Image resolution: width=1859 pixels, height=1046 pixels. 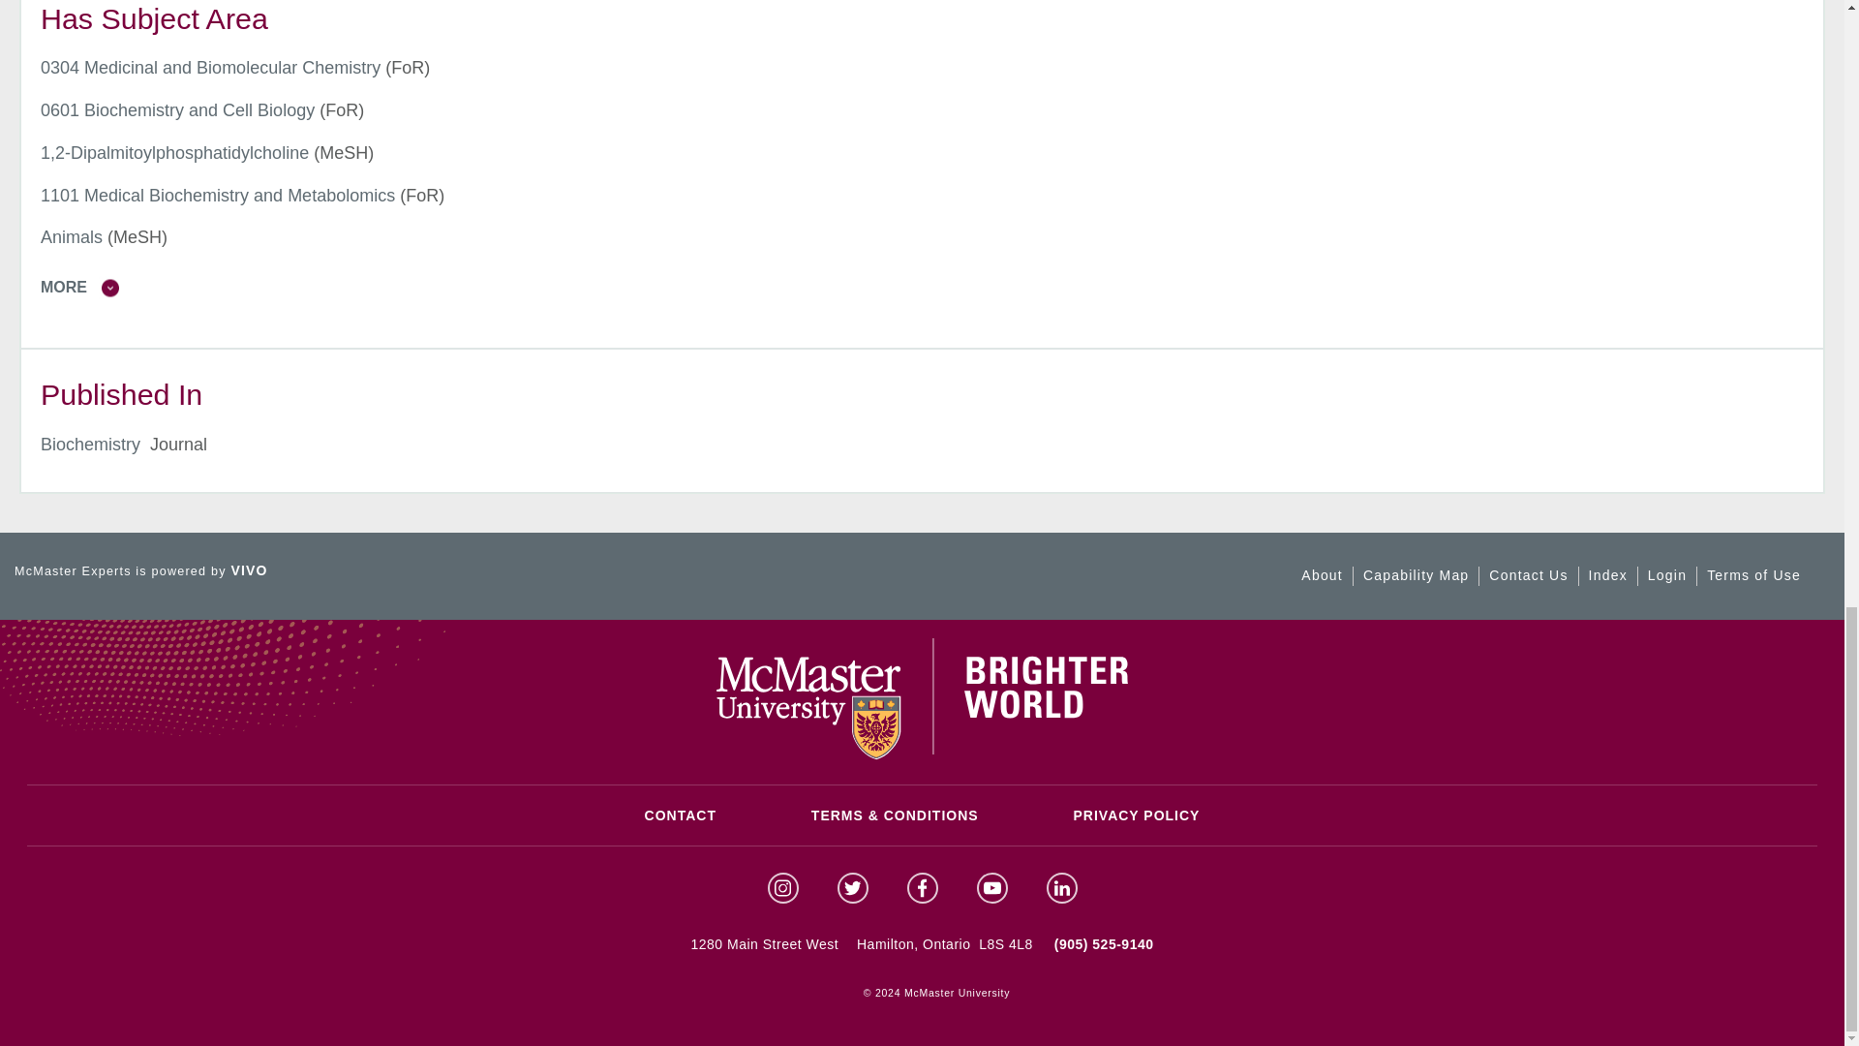 What do you see at coordinates (217, 196) in the screenshot?
I see `concept name` at bounding box center [217, 196].